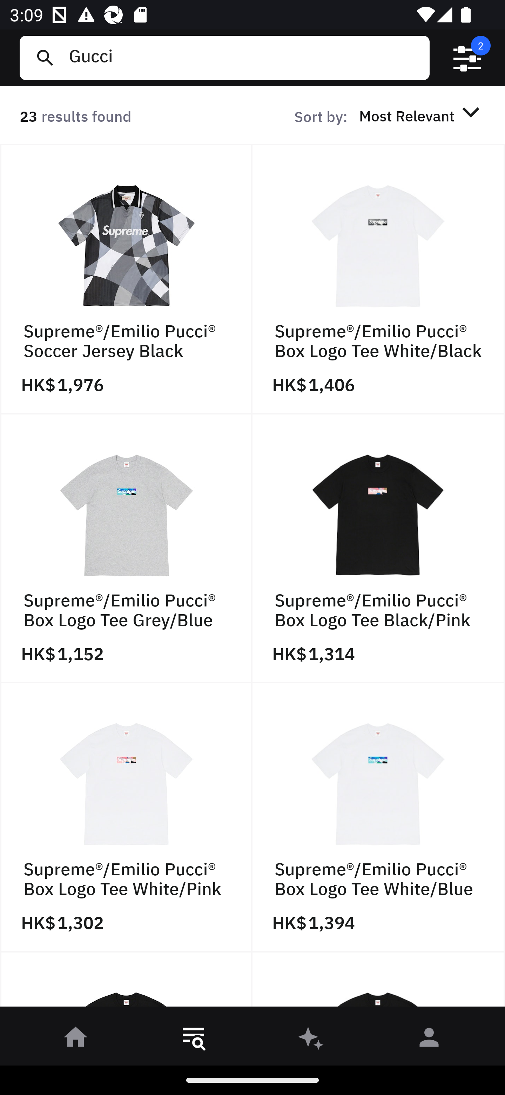 Image resolution: width=505 pixels, height=1095 pixels. Describe the element at coordinates (422, 115) in the screenshot. I see `Most Relevant ` at that location.